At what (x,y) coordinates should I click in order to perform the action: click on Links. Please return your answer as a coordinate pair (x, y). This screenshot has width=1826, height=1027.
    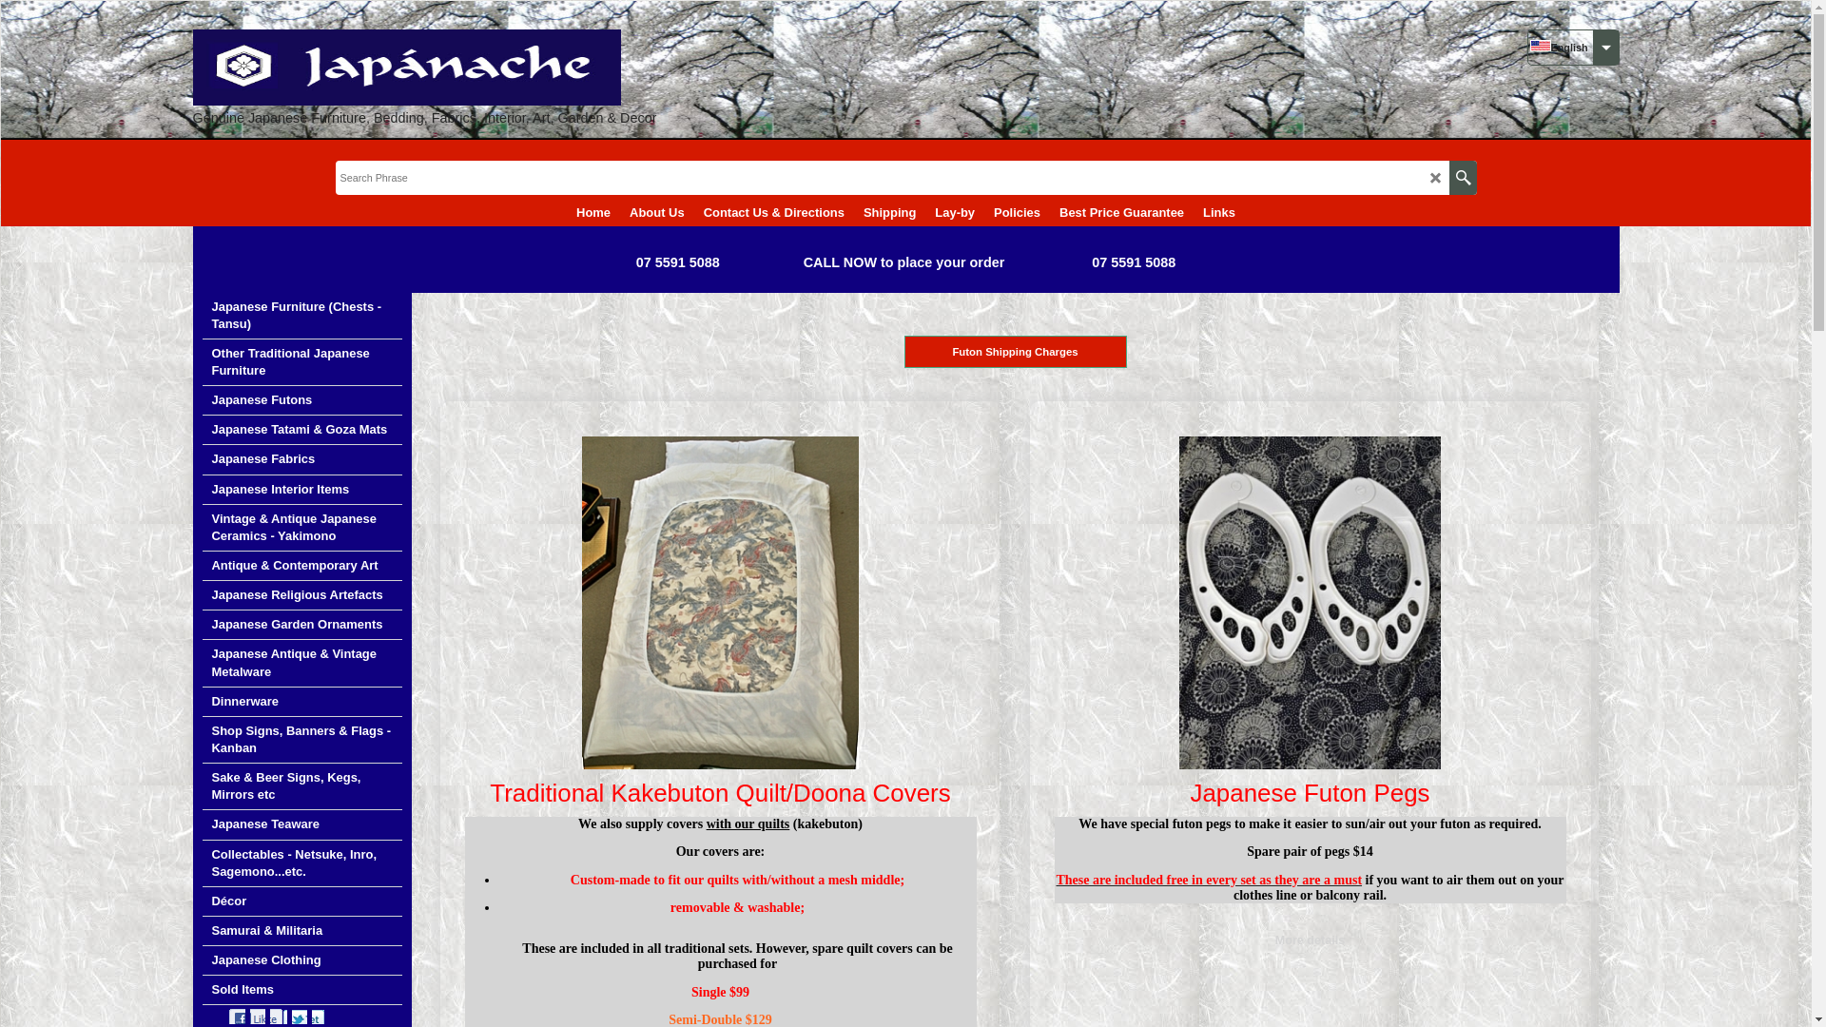
    Looking at the image, I should click on (1219, 211).